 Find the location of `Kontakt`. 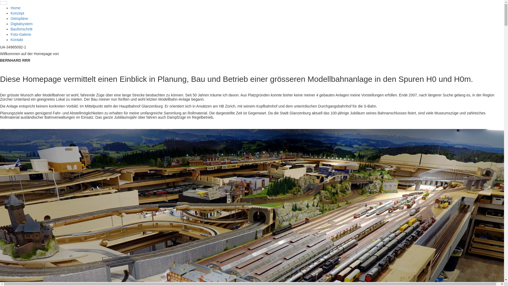

Kontakt is located at coordinates (17, 40).